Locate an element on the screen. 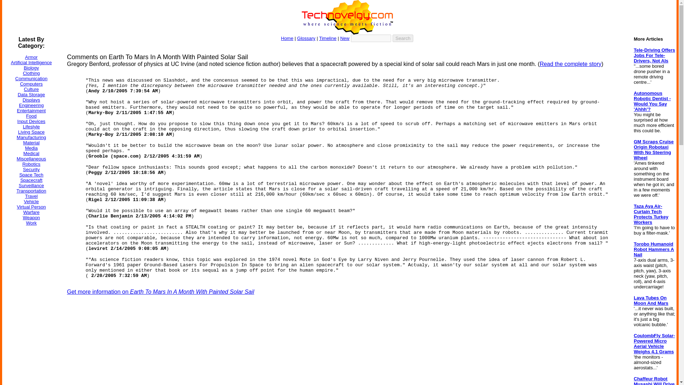  Search is located at coordinates (403, 38).